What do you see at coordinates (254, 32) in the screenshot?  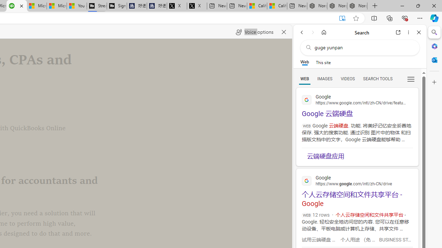 I see `Voice options` at bounding box center [254, 32].